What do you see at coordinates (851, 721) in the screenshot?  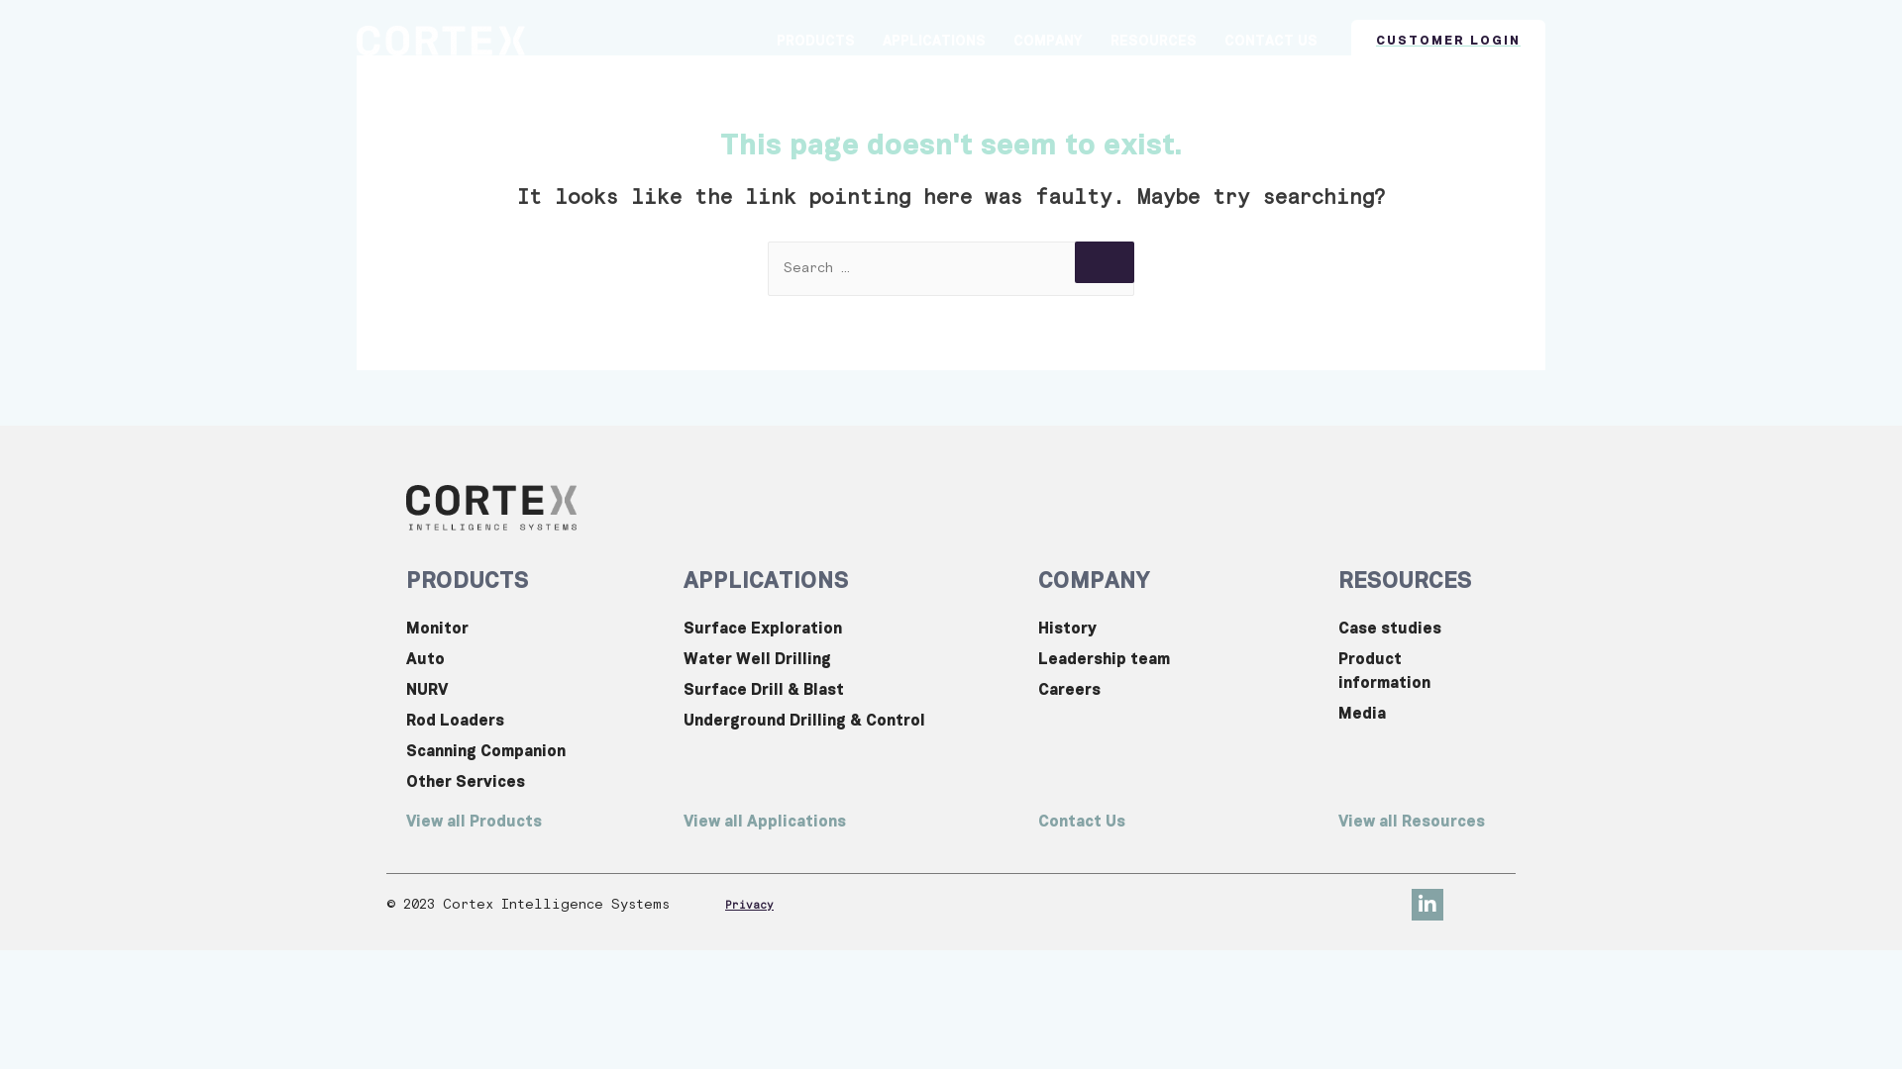 I see `Underground Drilling & Control` at bounding box center [851, 721].